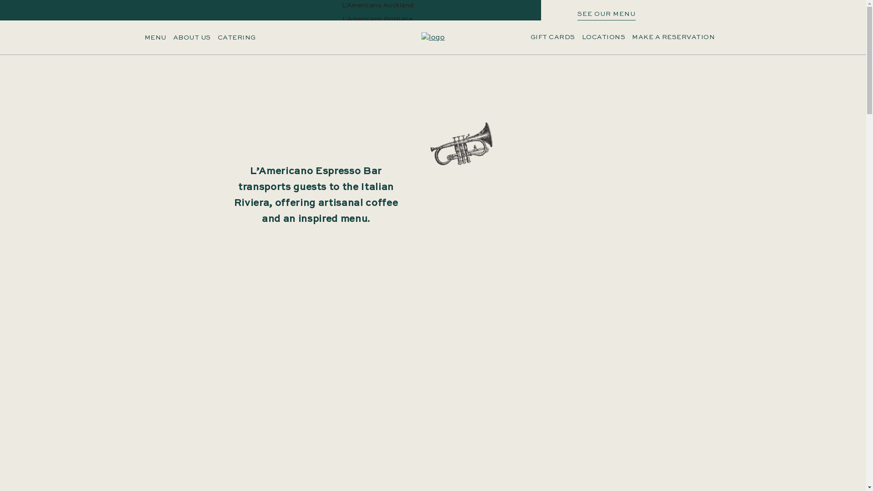 The width and height of the screenshot is (873, 491). I want to click on L'Americano Sydney North, so click(378, 74).